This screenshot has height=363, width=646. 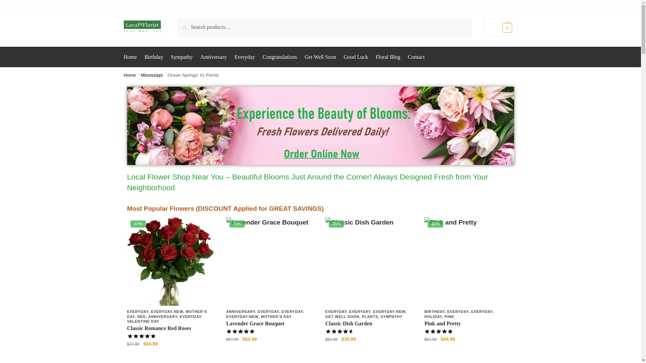 I want to click on Bonus Program, so click(x=355, y=4).